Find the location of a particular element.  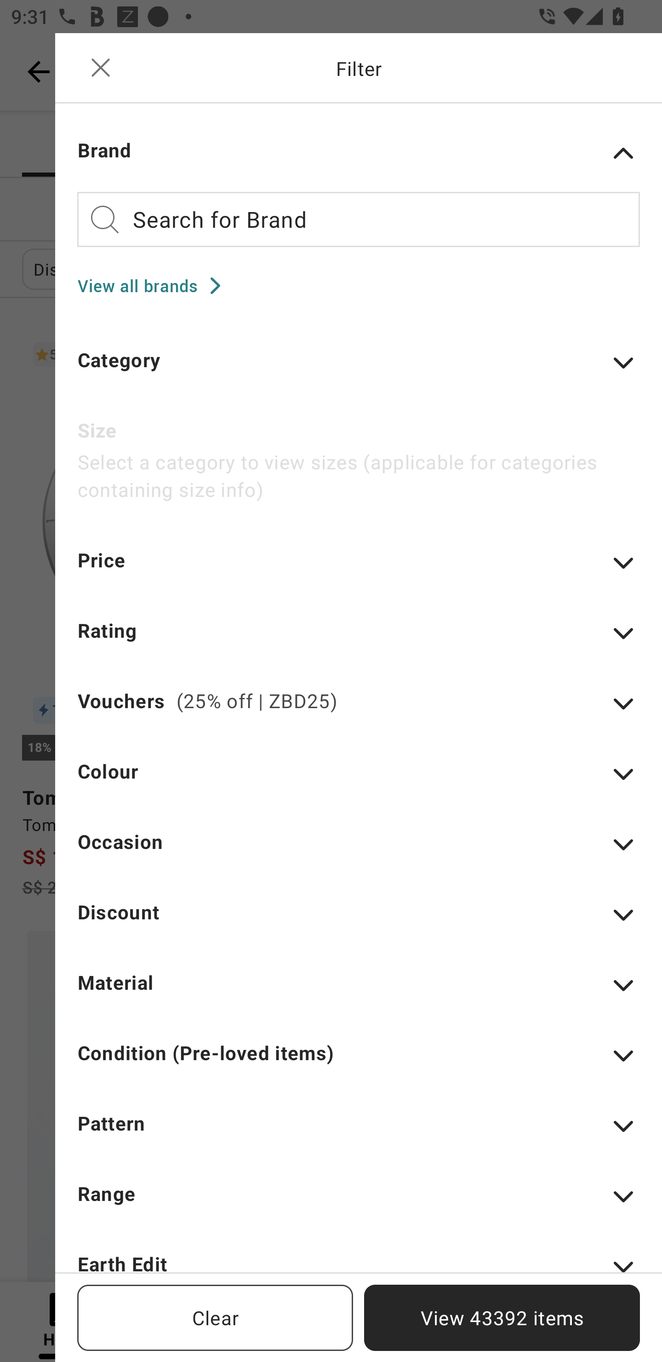

Brand is located at coordinates (359, 153).